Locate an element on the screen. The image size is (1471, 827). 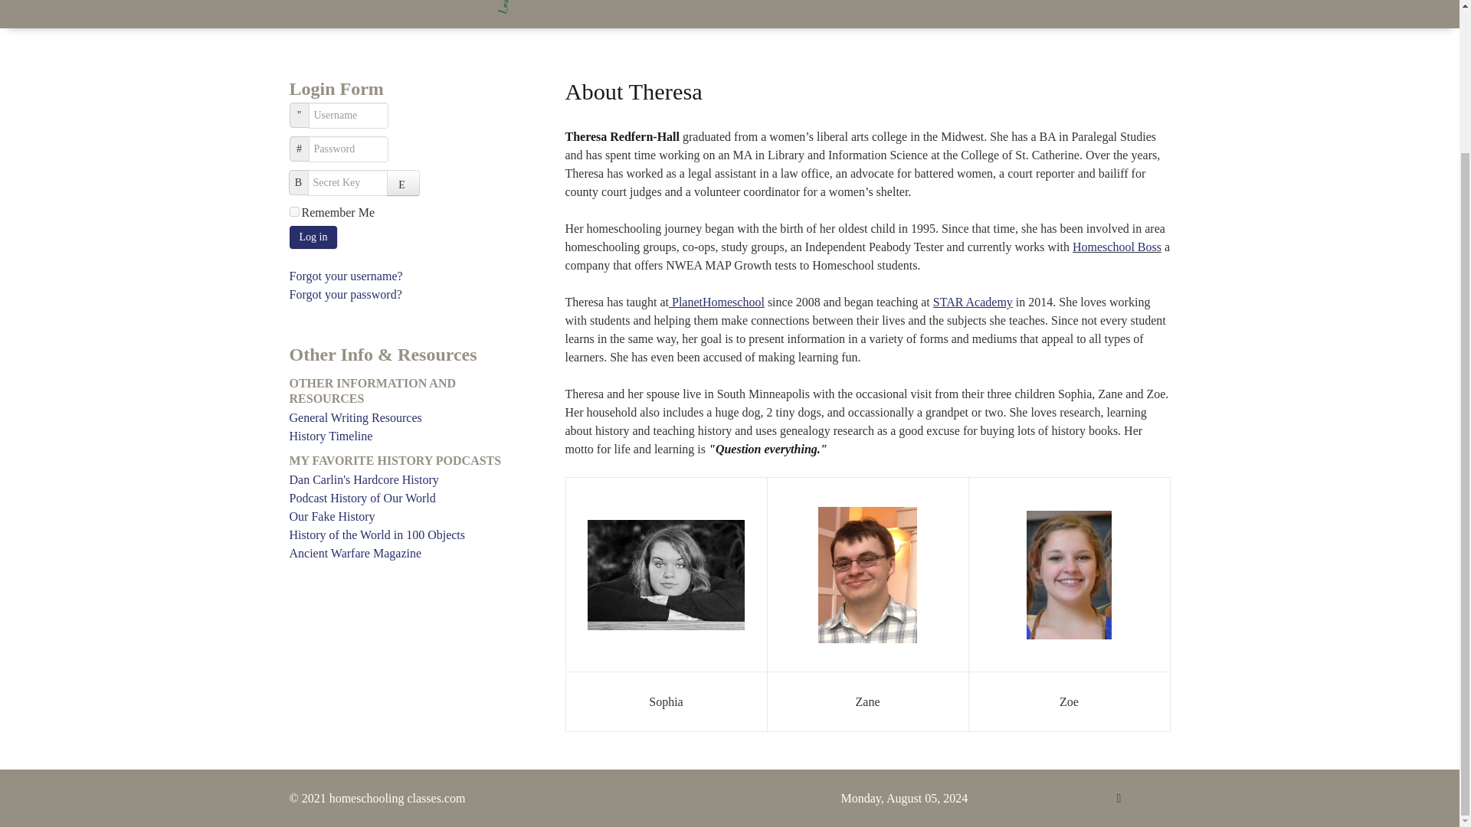
Dan Carlin's Hardcore History is located at coordinates (408, 479).